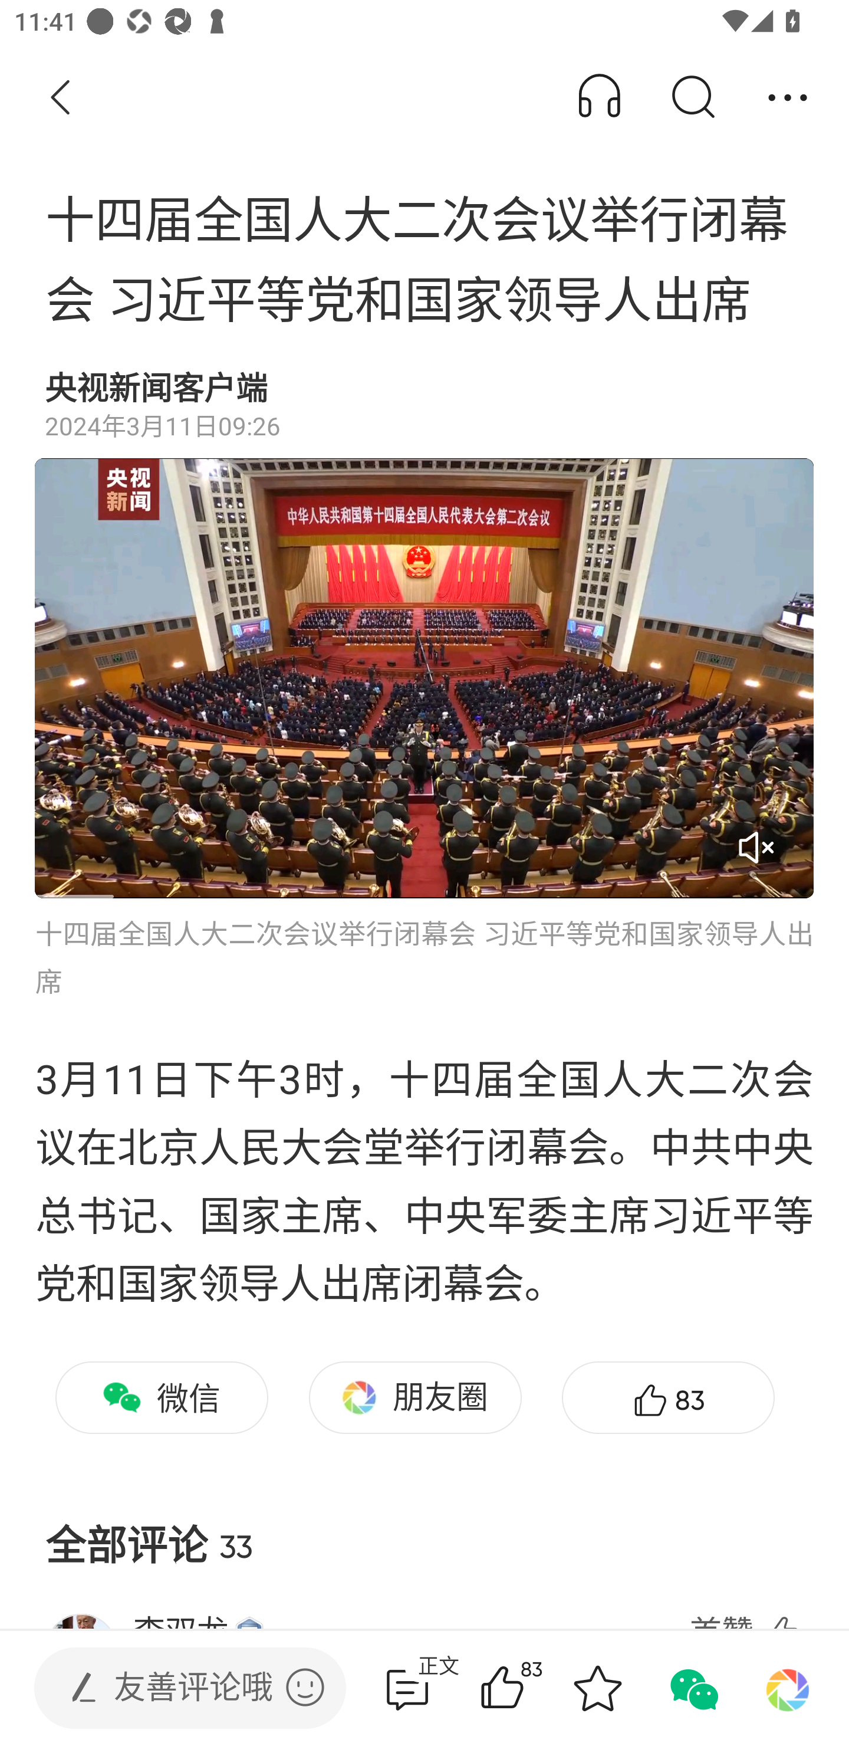 This screenshot has height=1746, width=849. Describe the element at coordinates (415, 1397) in the screenshot. I see `朋友圈 分享到朋友圈` at that location.